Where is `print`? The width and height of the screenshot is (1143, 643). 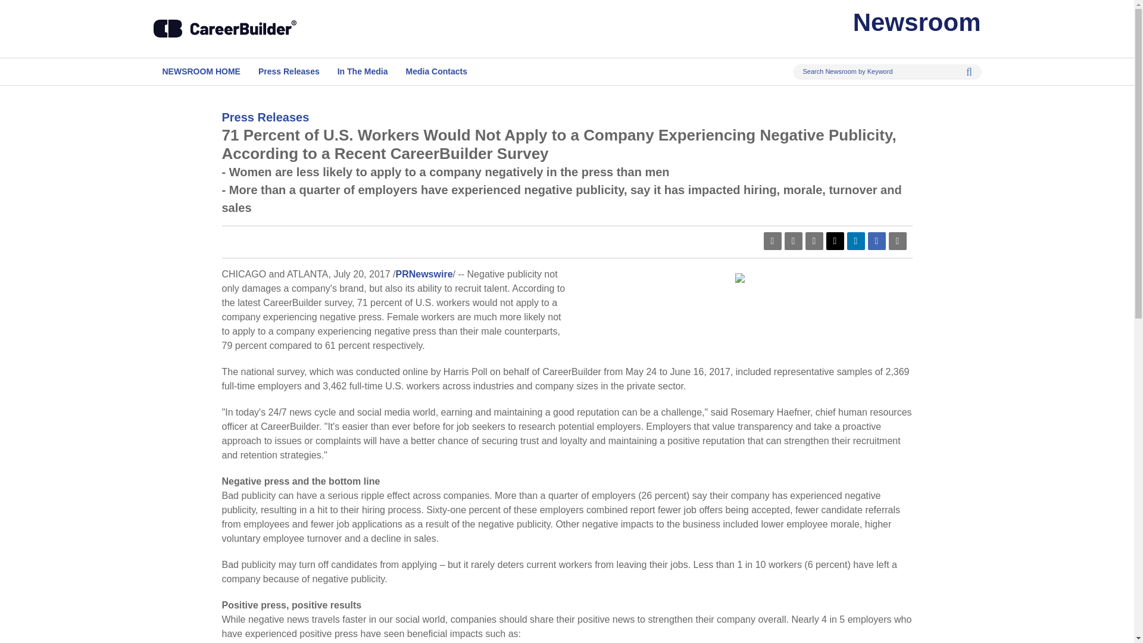
print is located at coordinates (897, 241).